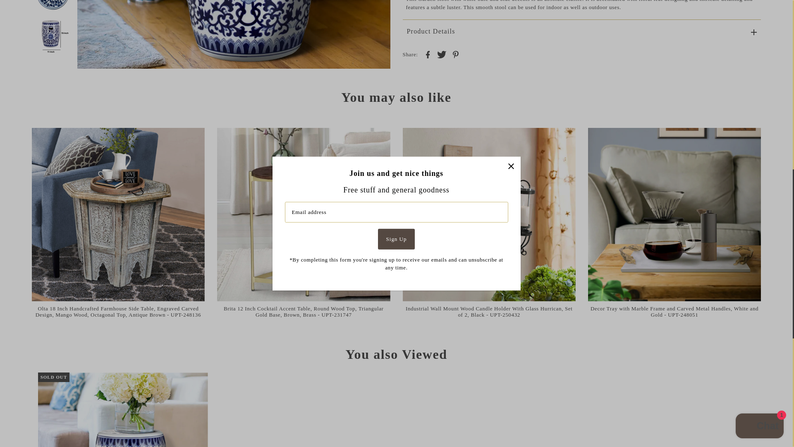  Describe the element at coordinates (428, 54) in the screenshot. I see `Share on Facebook` at that location.